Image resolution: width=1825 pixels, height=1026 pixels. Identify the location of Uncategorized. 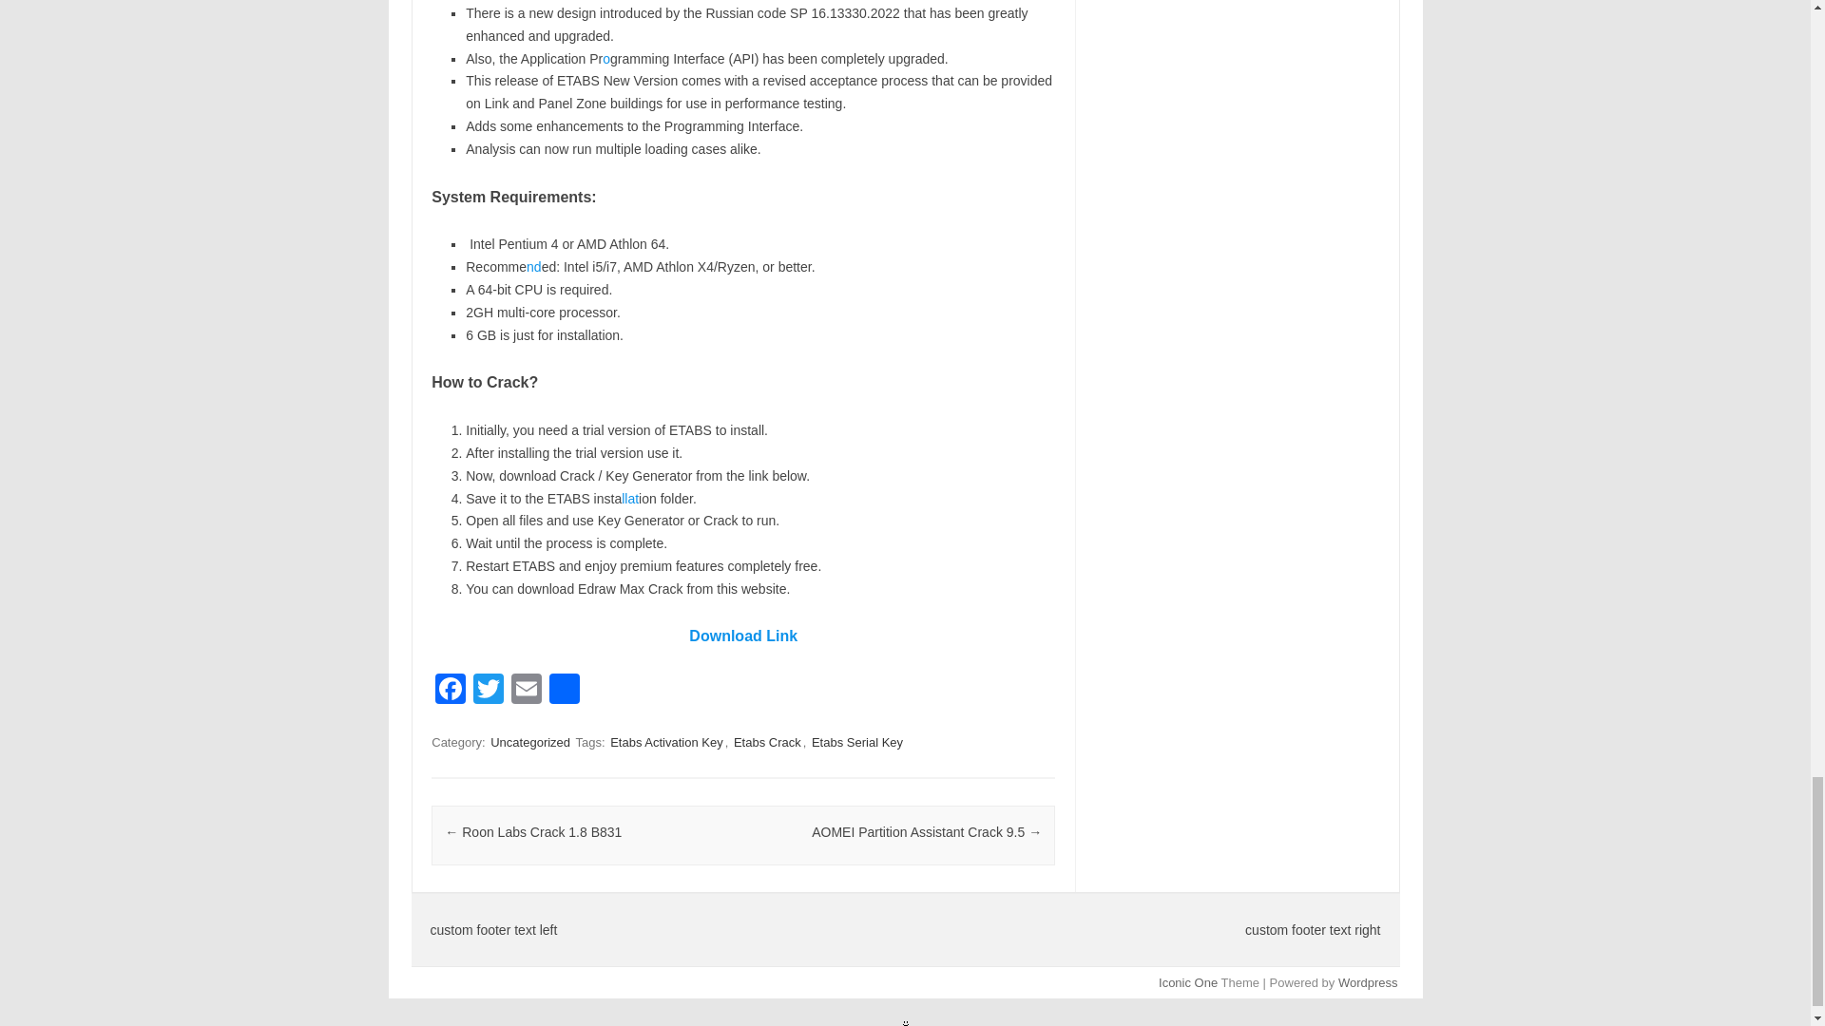
(530, 742).